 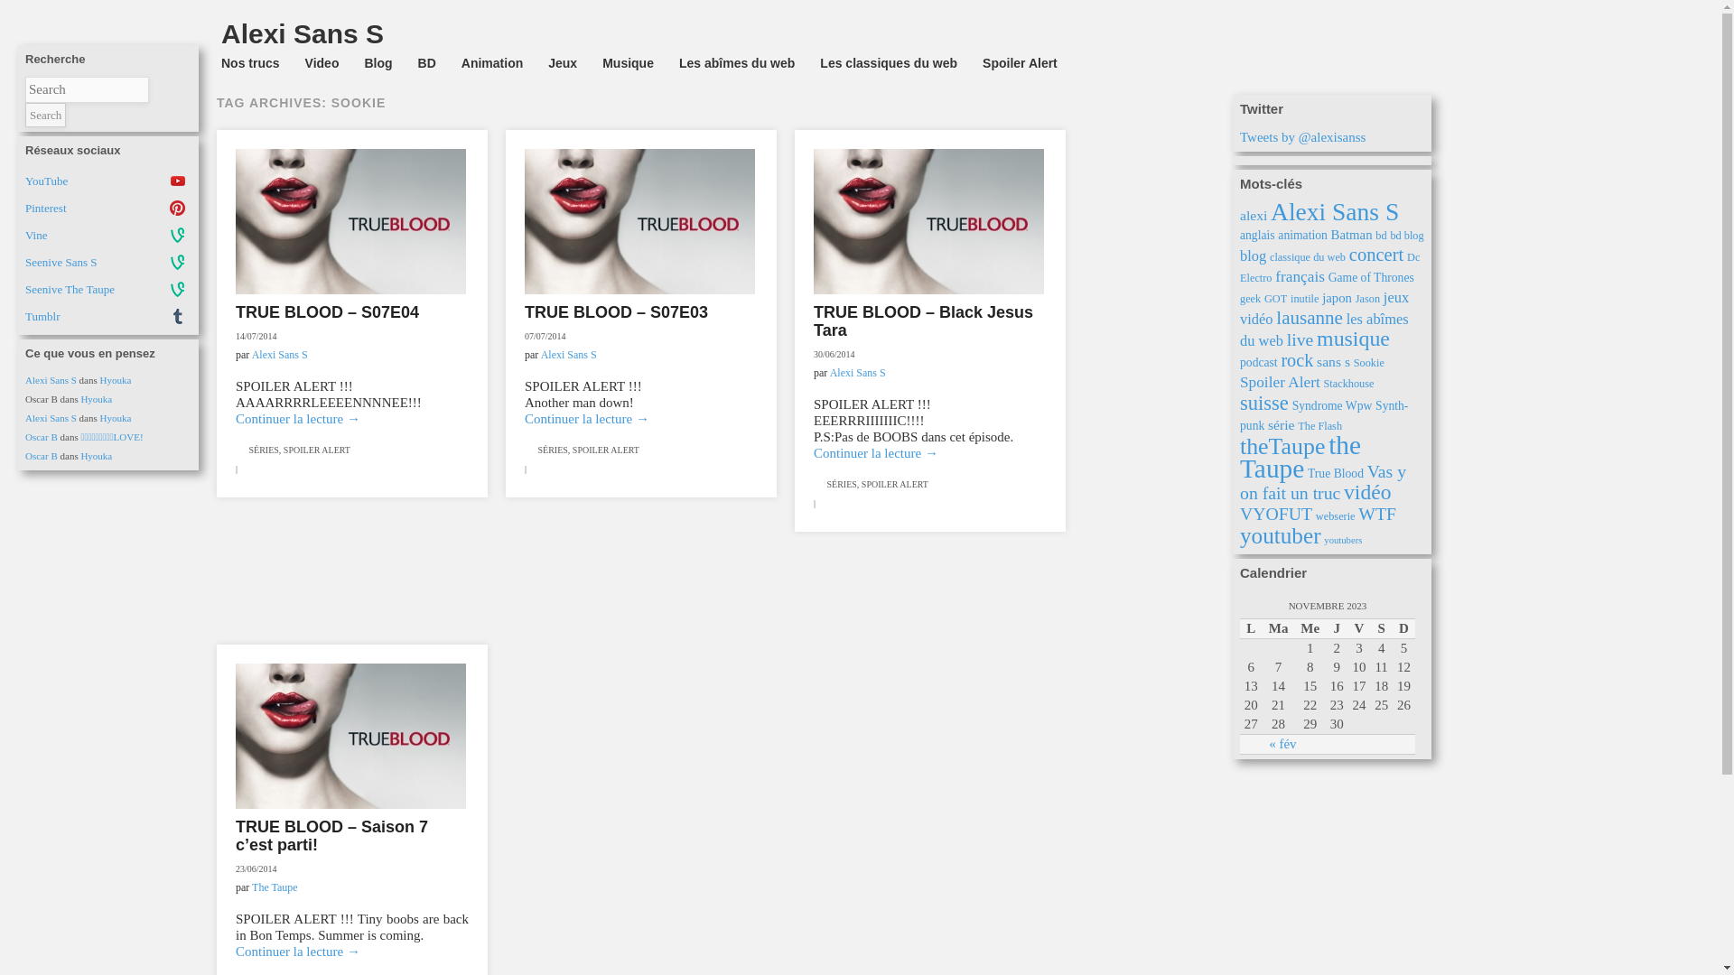 I want to click on Nos trucs, so click(x=250, y=63).